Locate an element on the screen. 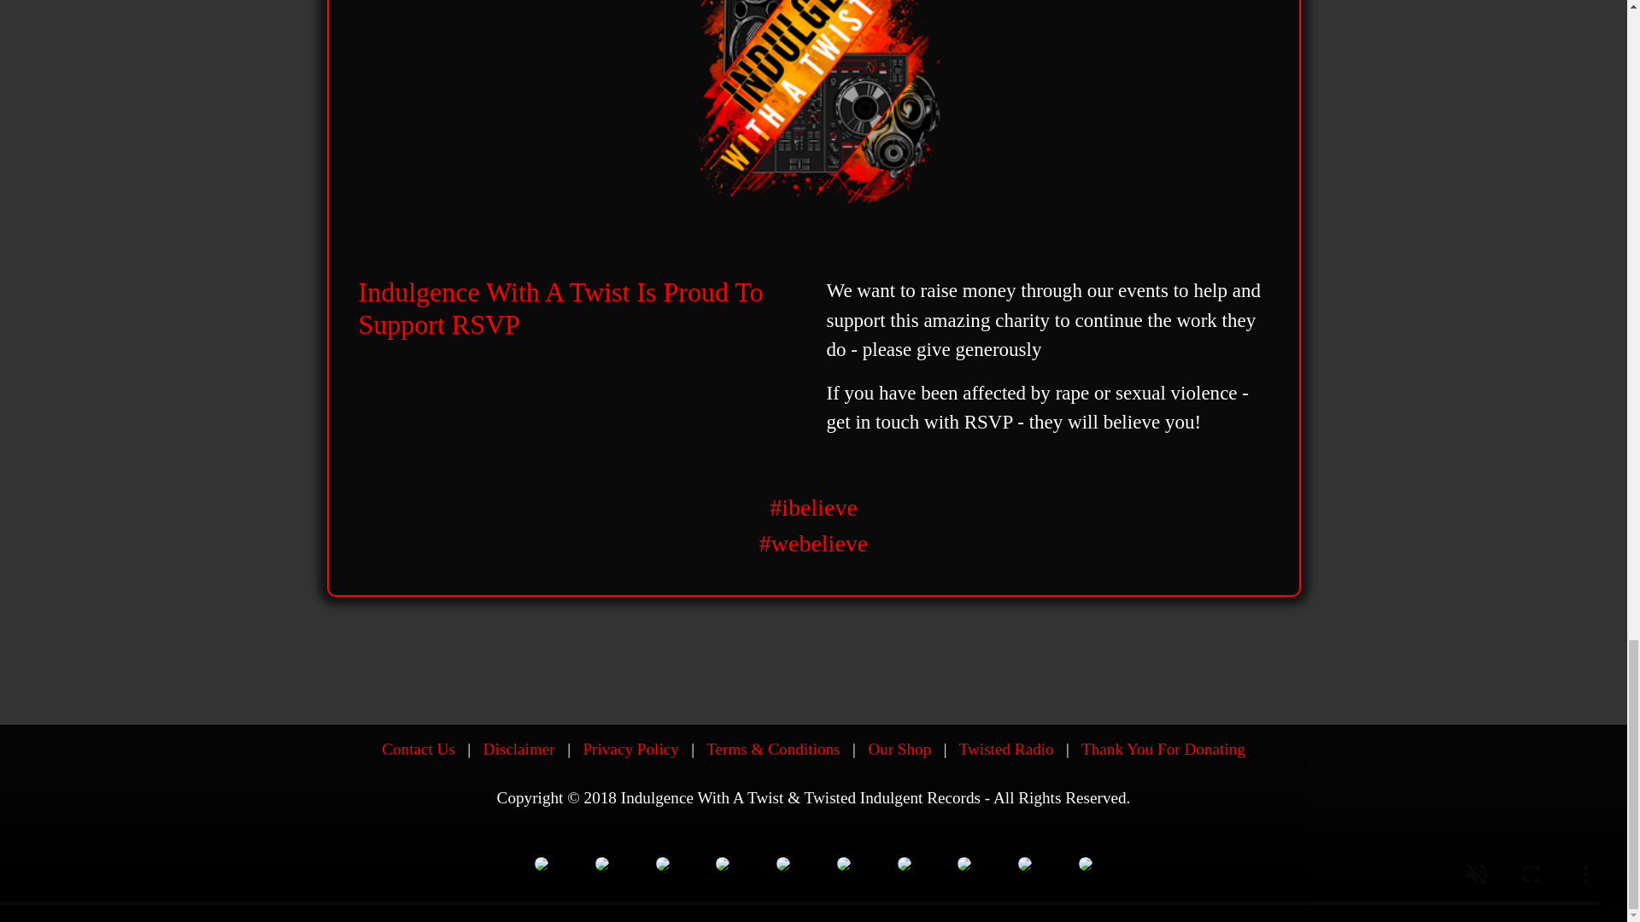 This screenshot has width=1640, height=922. Go to the Indulgence With A Twist Instagram page is located at coordinates (723, 861).